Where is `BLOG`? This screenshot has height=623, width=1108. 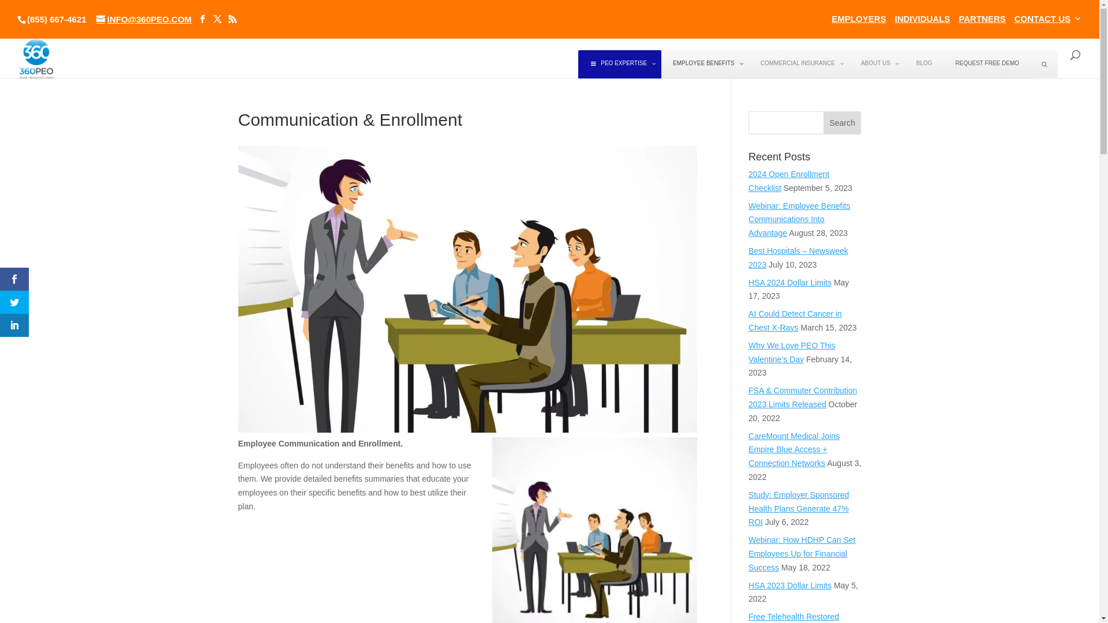
BLOG is located at coordinates (924, 65).